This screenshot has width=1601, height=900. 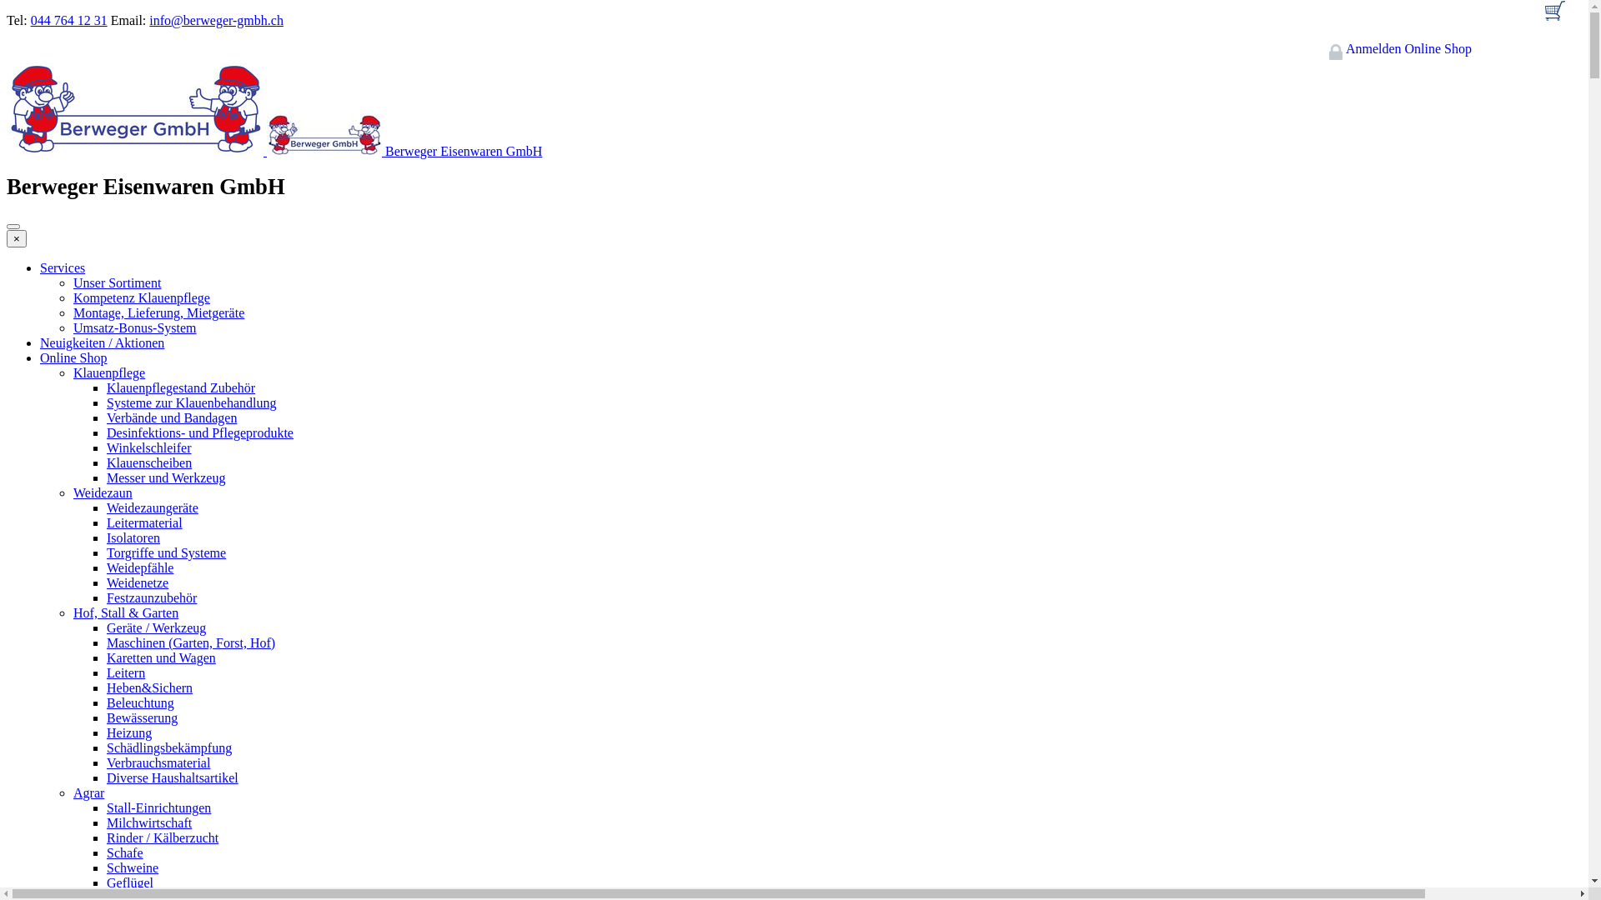 I want to click on Umsatz-Bonus-System, so click(x=135, y=327).